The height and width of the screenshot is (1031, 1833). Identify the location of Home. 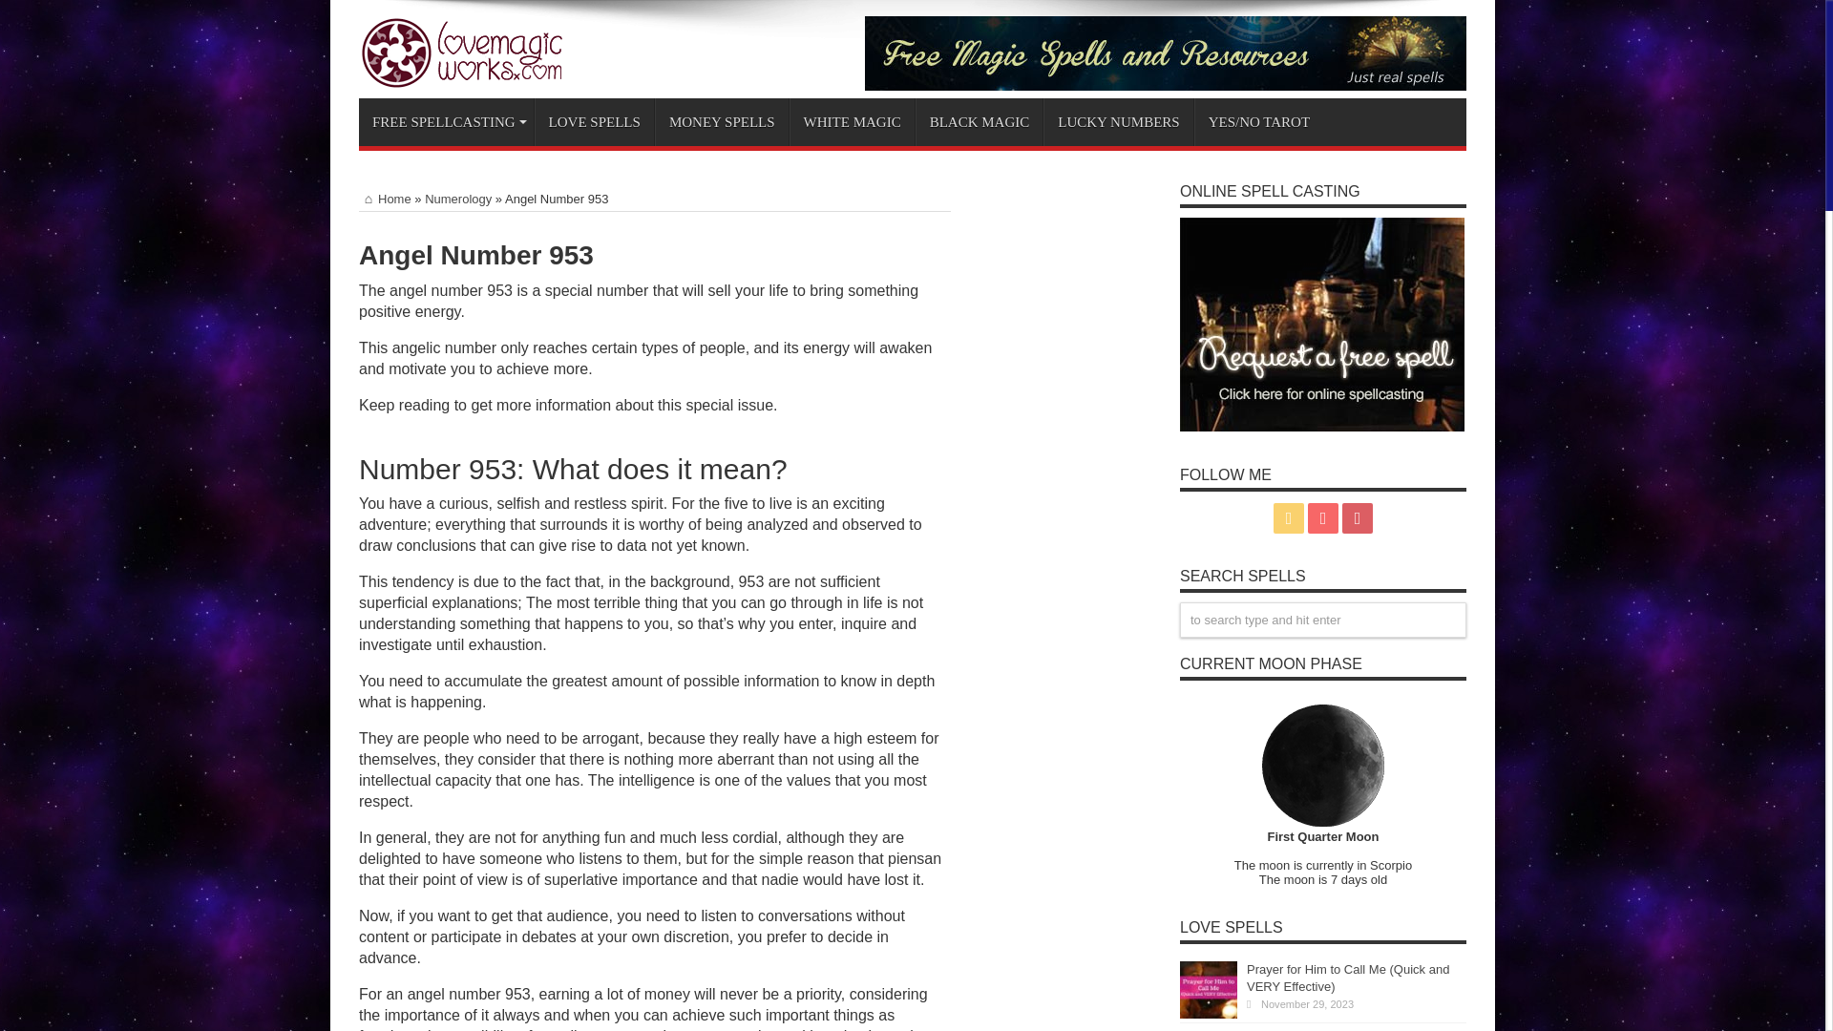
(385, 199).